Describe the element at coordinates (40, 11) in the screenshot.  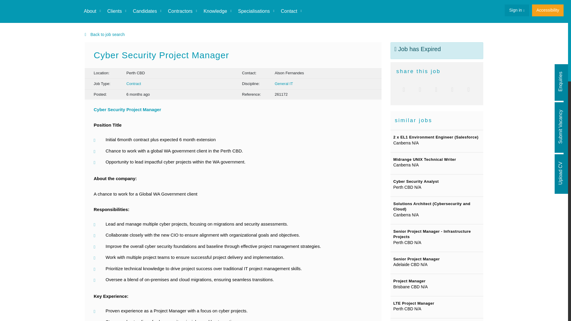
I see `Peoplebank` at that location.